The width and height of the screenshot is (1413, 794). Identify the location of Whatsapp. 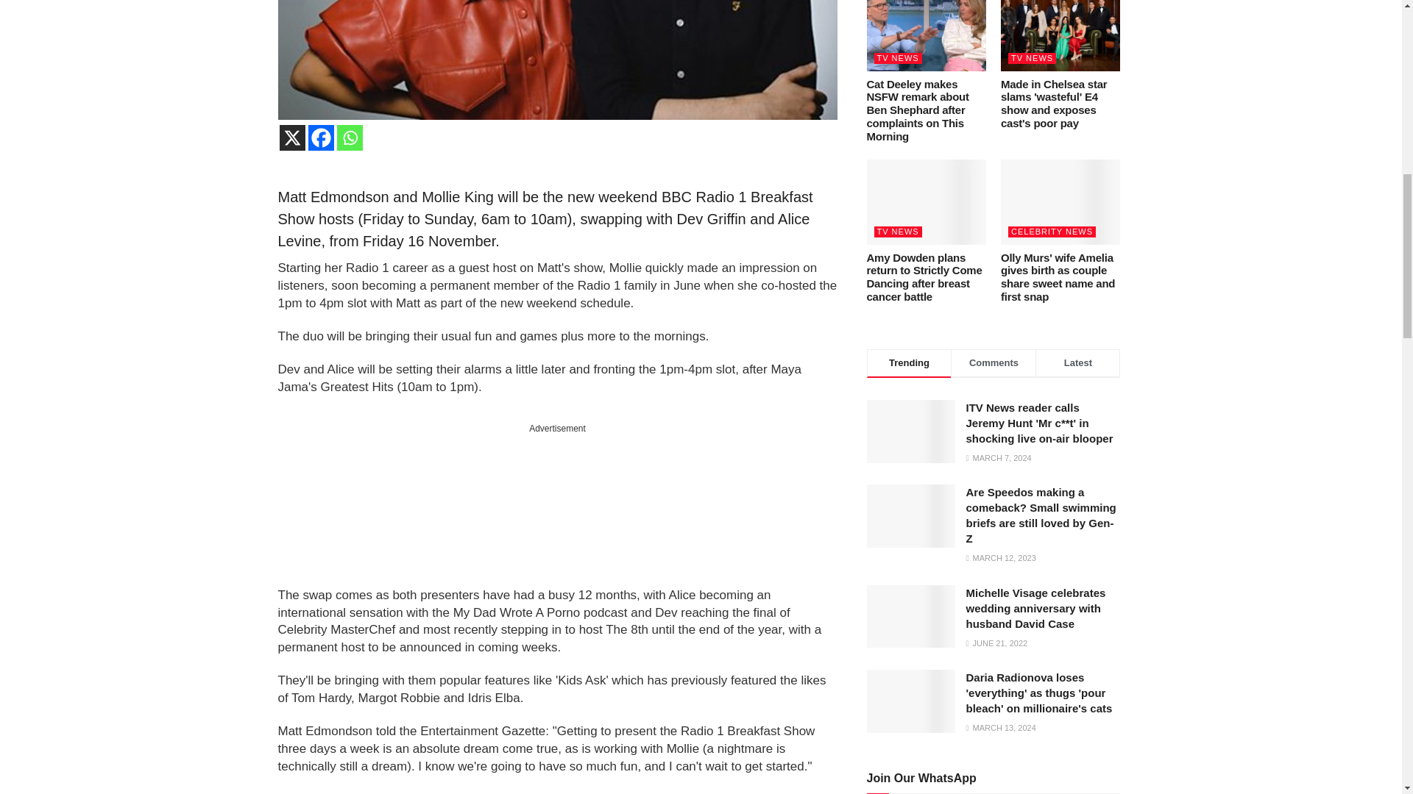
(350, 137).